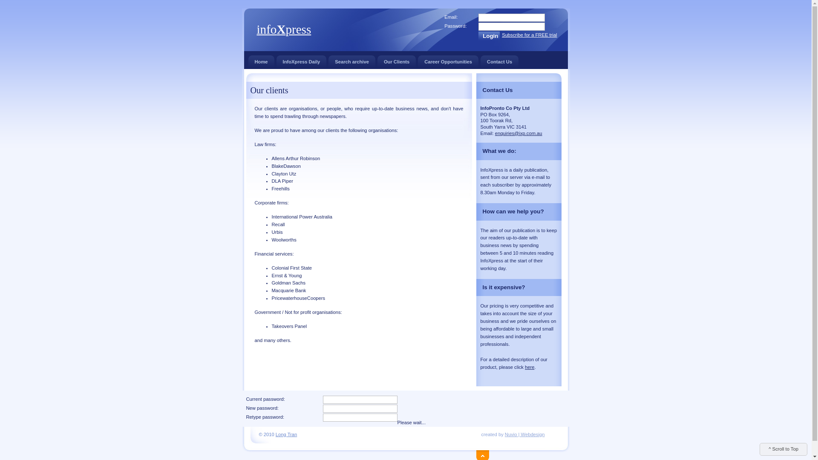 This screenshot has width=818, height=460. What do you see at coordinates (477, 454) in the screenshot?
I see `^` at bounding box center [477, 454].